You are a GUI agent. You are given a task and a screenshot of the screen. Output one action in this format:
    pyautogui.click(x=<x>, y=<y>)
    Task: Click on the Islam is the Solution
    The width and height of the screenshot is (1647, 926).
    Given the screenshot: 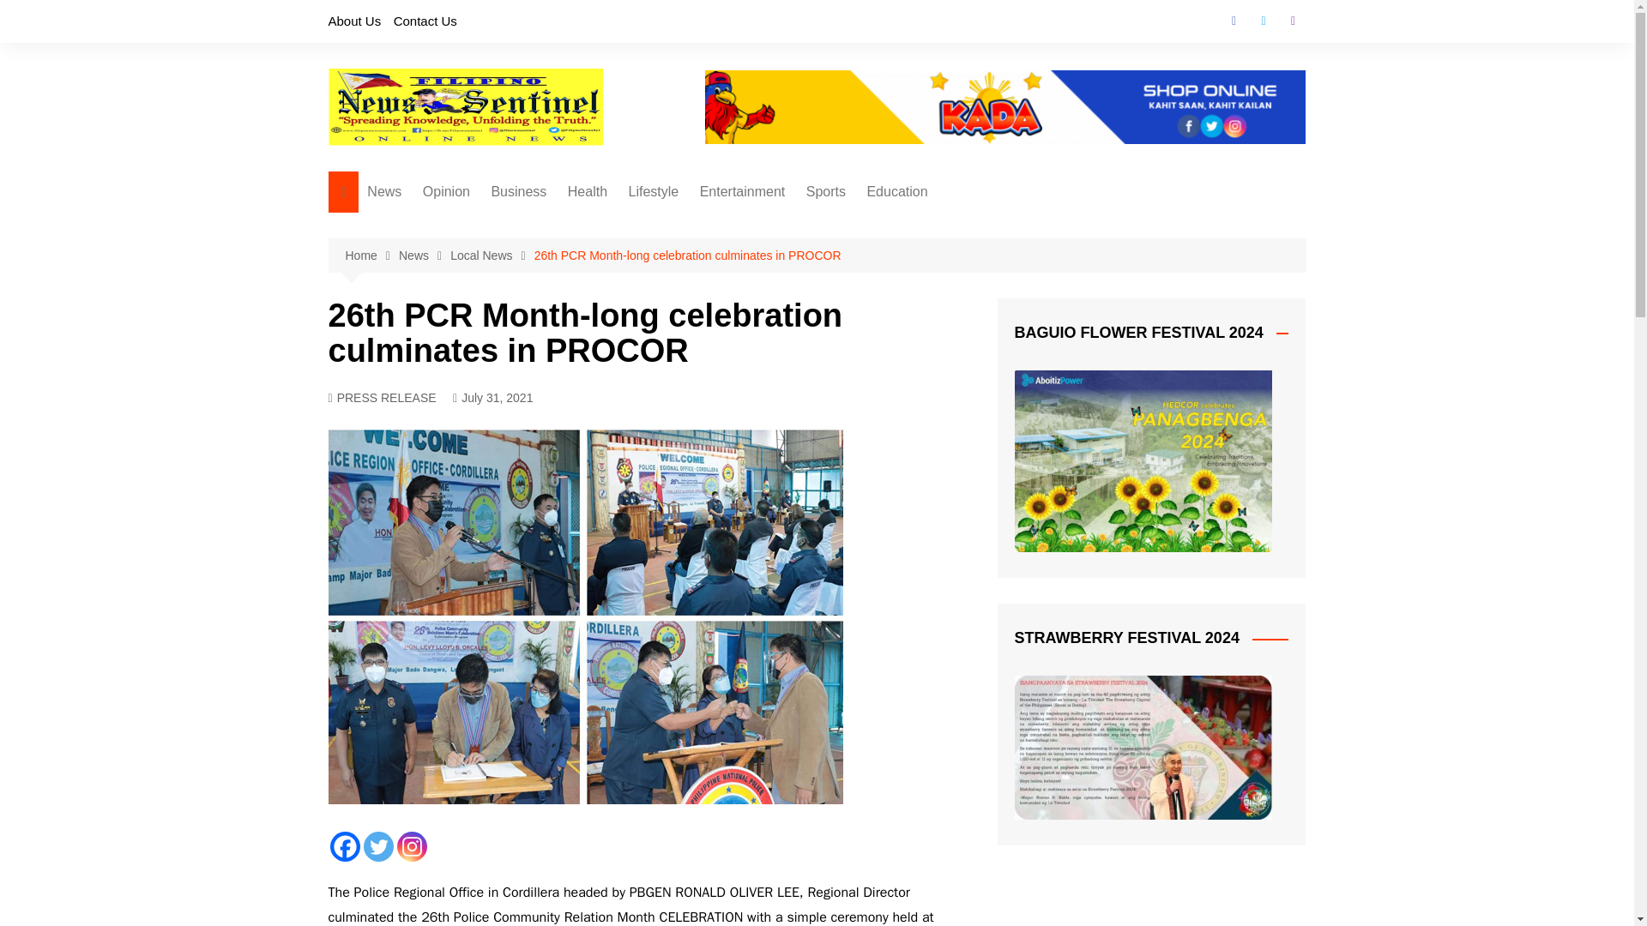 What is the action you would take?
    pyautogui.click(x=508, y=283)
    